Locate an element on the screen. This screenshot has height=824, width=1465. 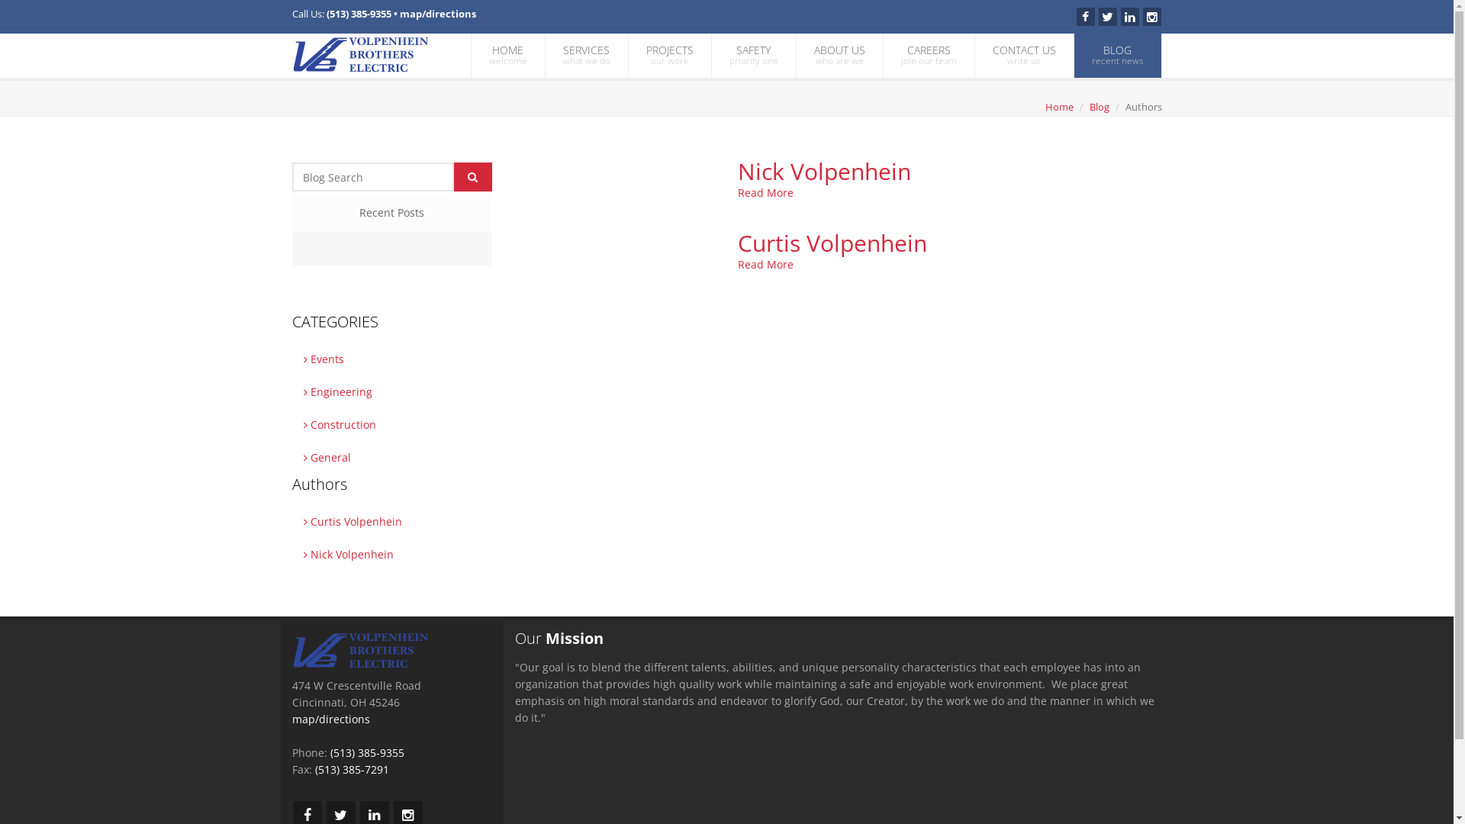
CONTACT US
write us is located at coordinates (1024, 56).